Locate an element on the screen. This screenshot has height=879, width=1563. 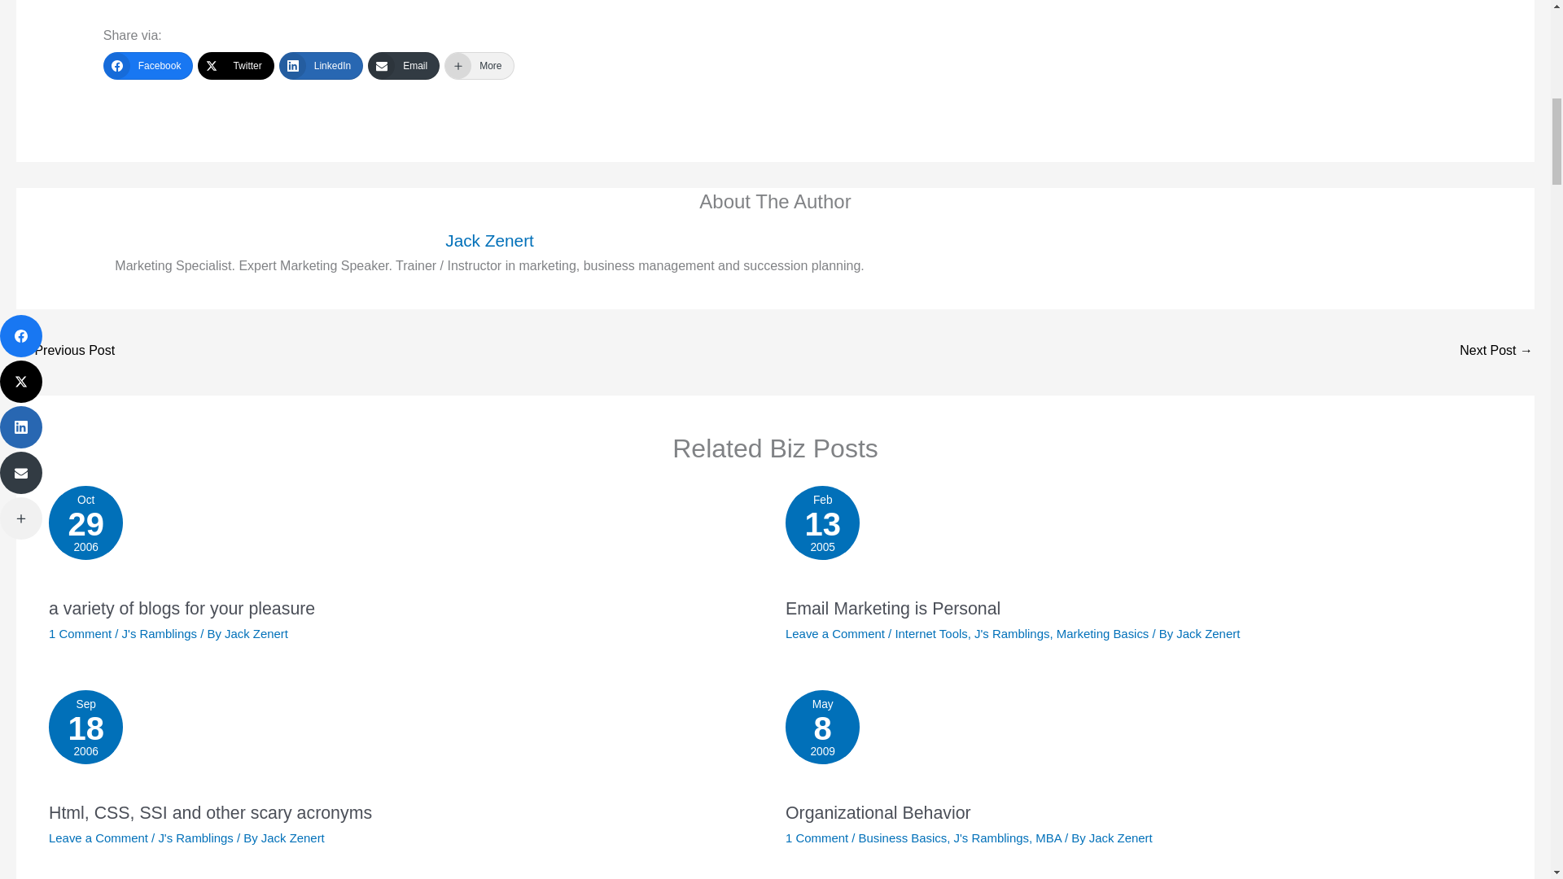
Html, CSS, SSI and other scary acronyms is located at coordinates (930, 633).